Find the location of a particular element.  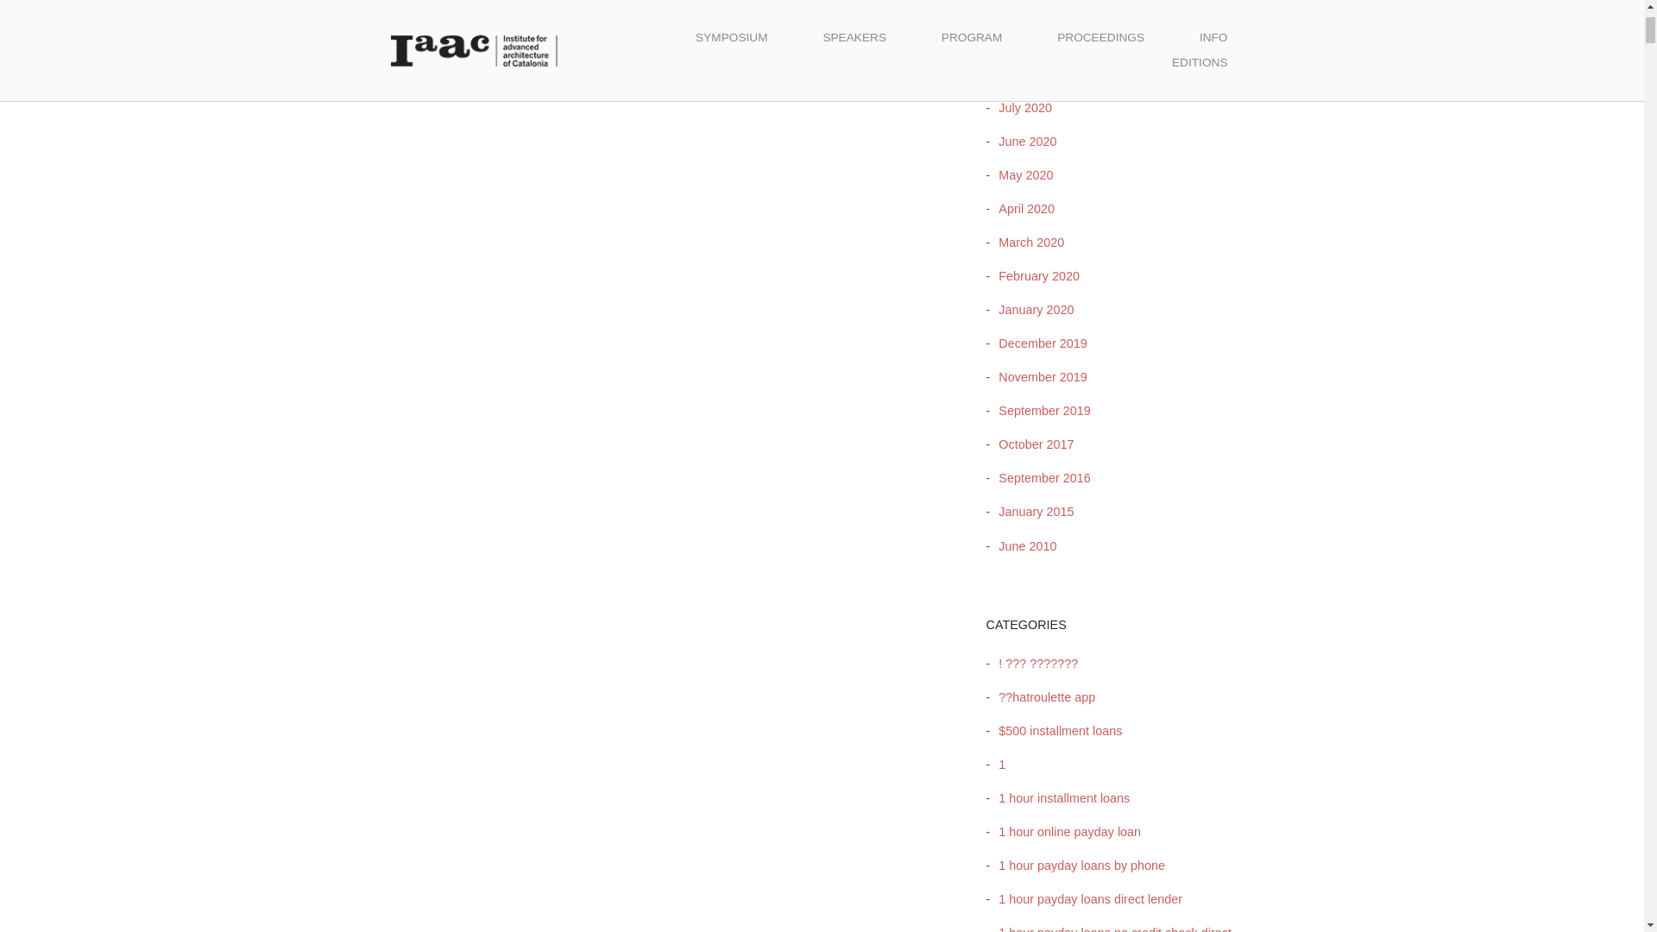

July 2020 is located at coordinates (1020, 107).